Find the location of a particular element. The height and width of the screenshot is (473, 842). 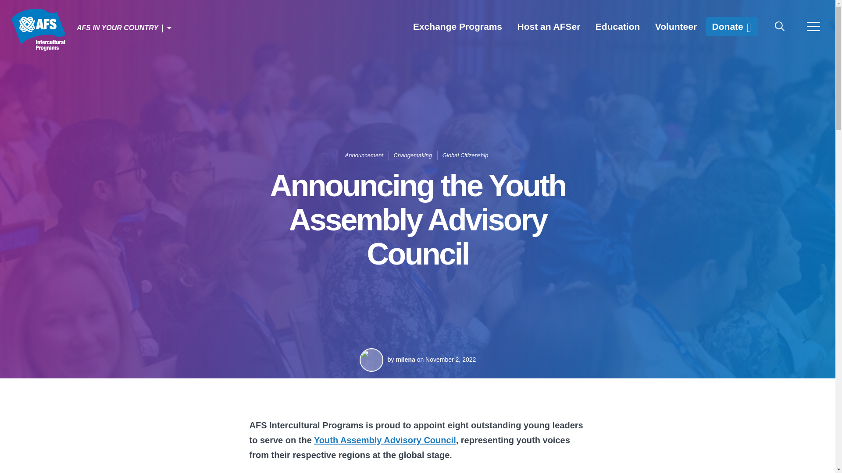

MORE is located at coordinates (813, 26).